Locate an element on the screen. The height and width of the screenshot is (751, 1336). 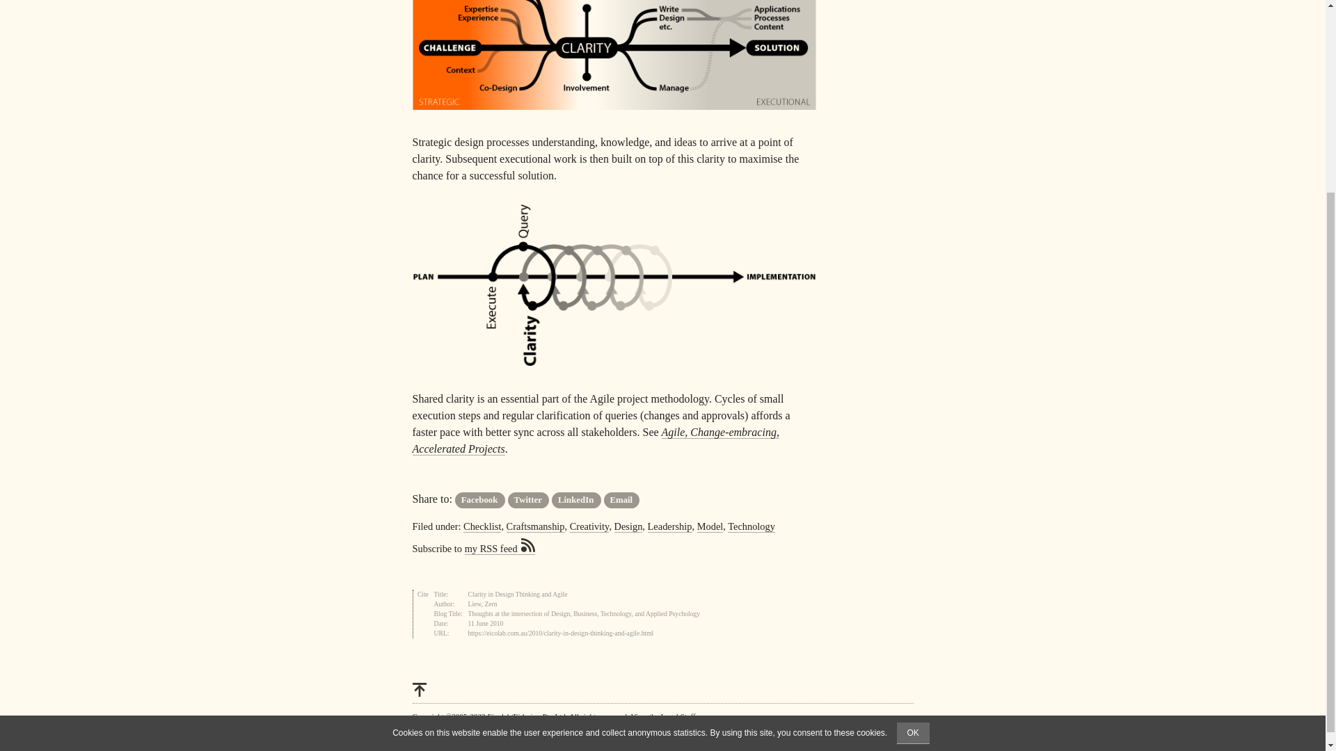
Checklist is located at coordinates (482, 526).